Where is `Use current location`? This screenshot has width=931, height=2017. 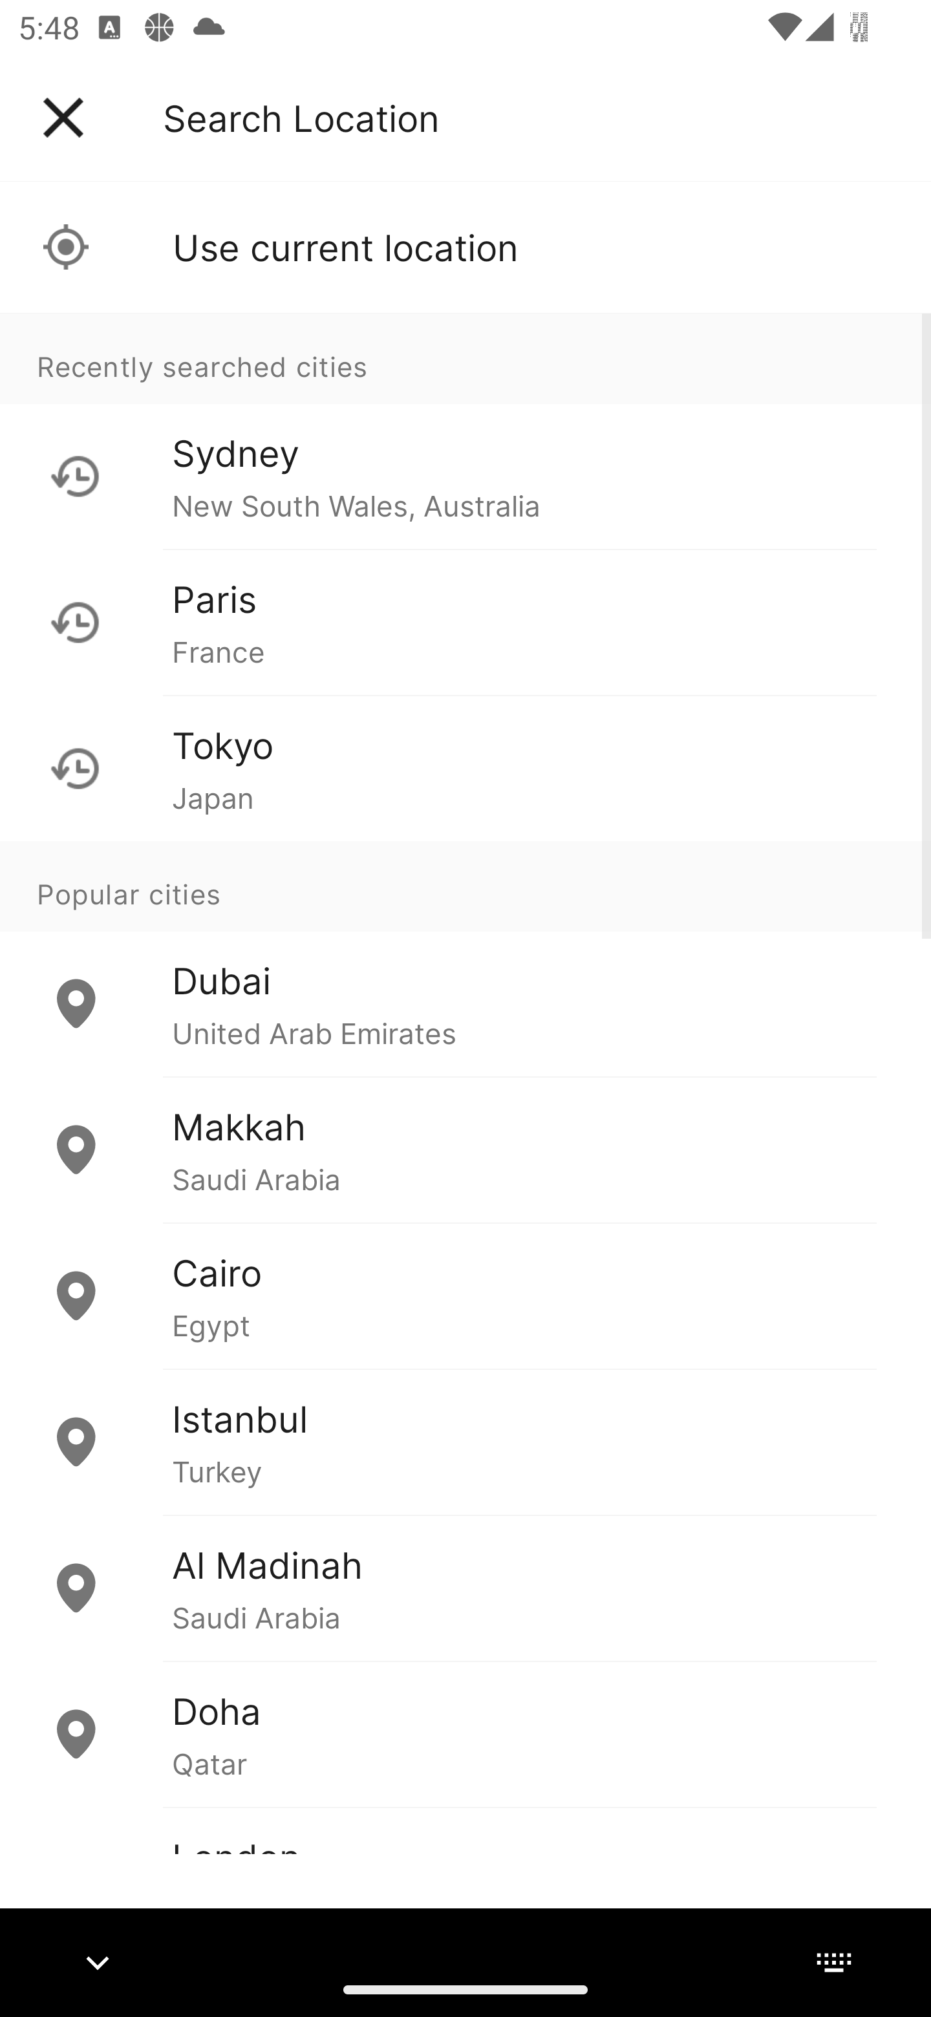
Use current location is located at coordinates (465, 247).